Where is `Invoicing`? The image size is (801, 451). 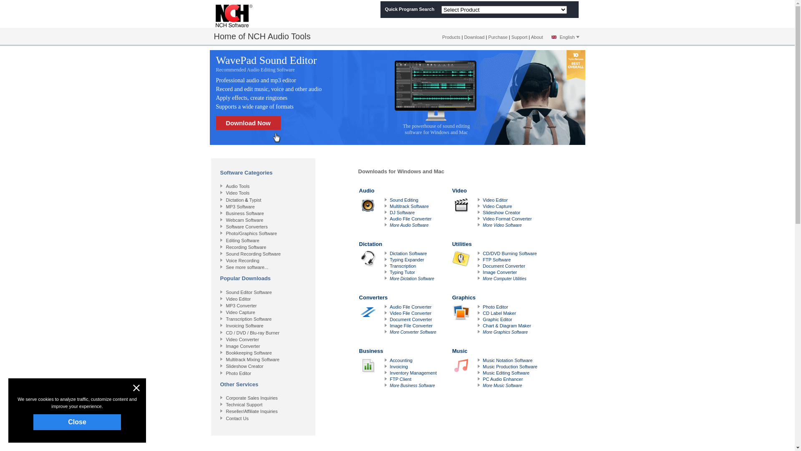 Invoicing is located at coordinates (399, 367).